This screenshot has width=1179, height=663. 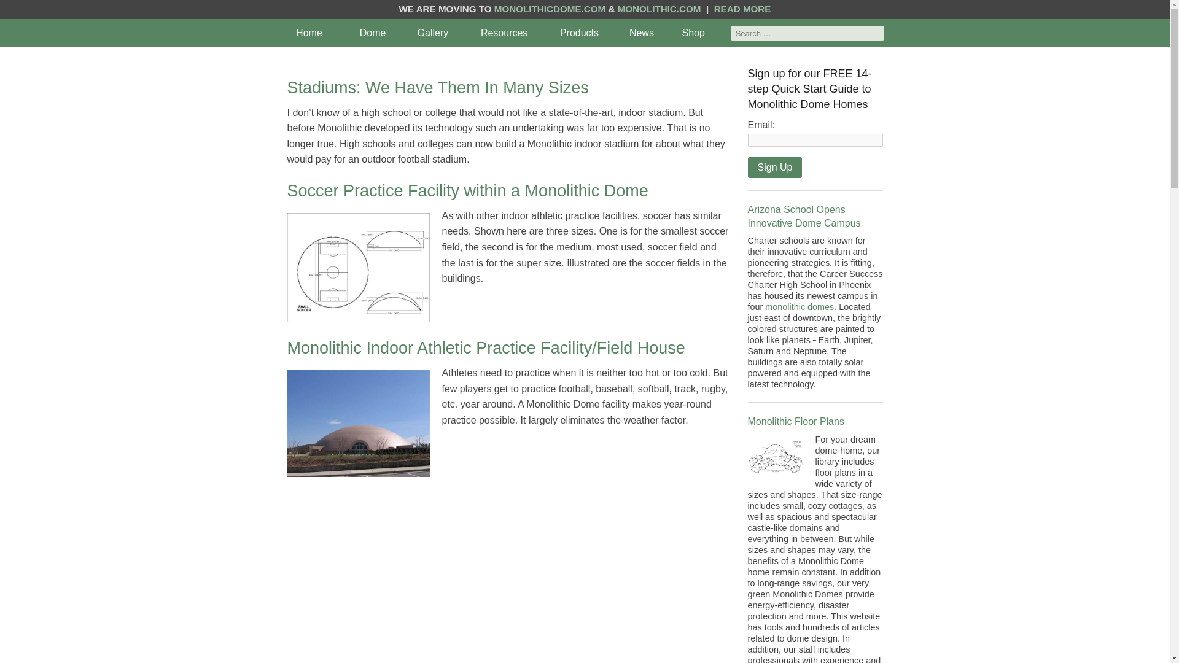 I want to click on MONOLITHIC.COM, so click(x=660, y=9).